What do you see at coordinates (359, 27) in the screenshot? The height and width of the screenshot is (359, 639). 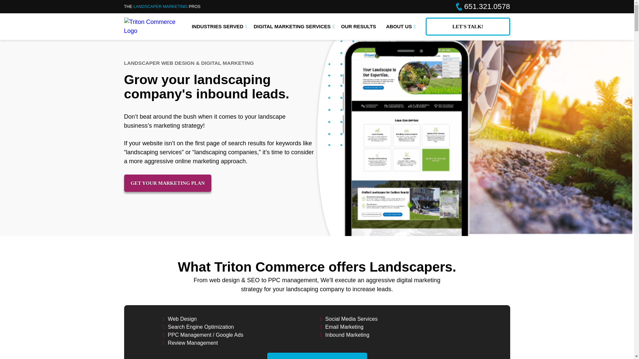 I see `OUR RESULTS` at bounding box center [359, 27].